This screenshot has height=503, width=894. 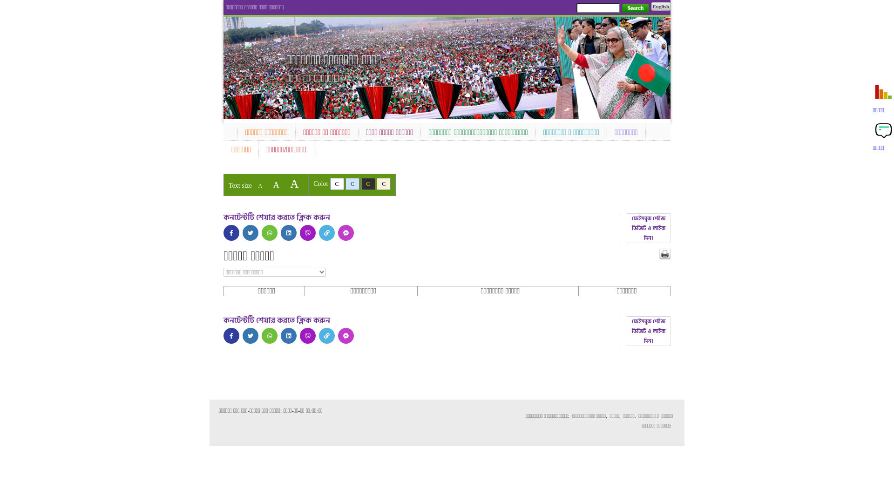 What do you see at coordinates (260, 186) in the screenshot?
I see `A` at bounding box center [260, 186].